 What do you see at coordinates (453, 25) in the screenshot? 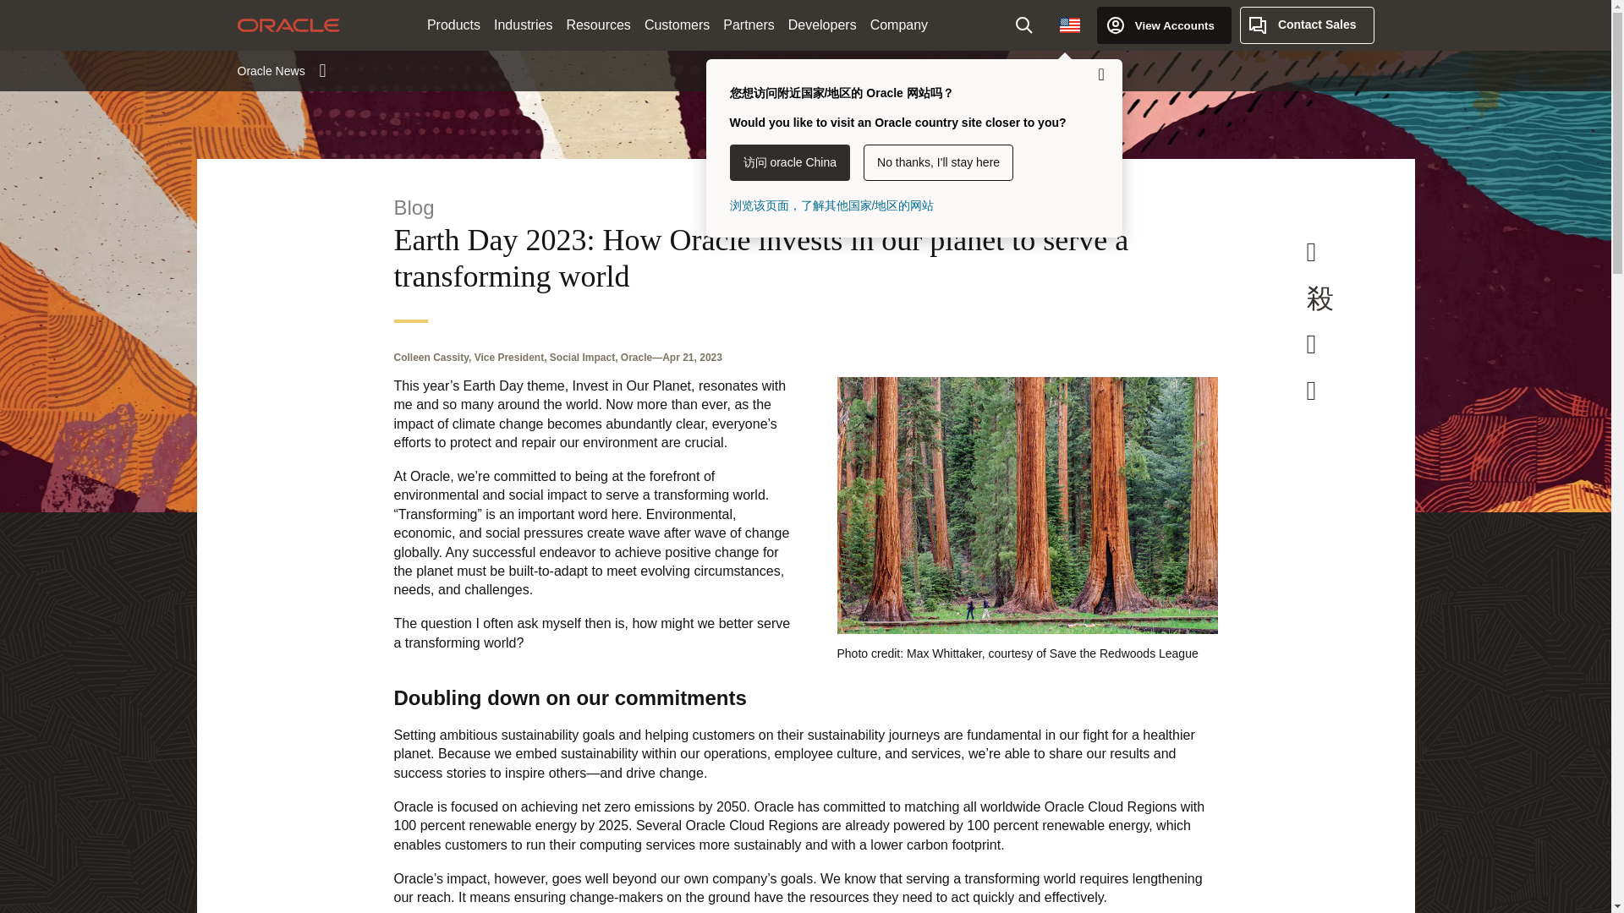
I see `Products` at bounding box center [453, 25].